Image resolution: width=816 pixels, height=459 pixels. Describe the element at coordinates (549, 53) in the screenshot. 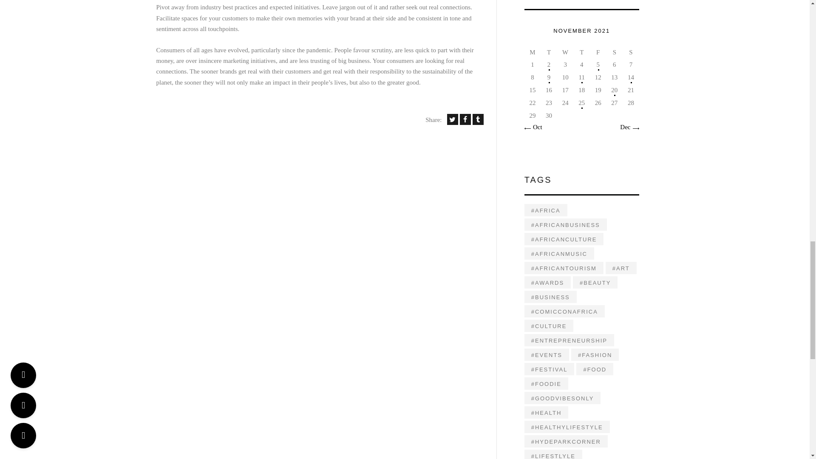

I see `Tuesday` at that location.